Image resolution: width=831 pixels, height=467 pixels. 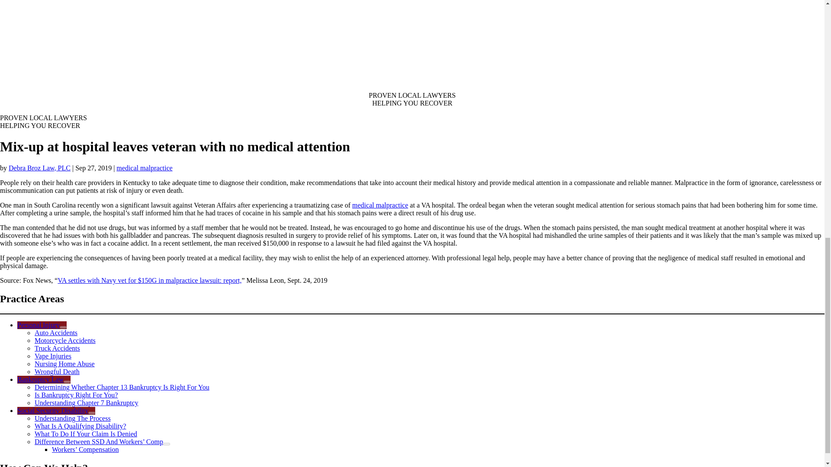 I want to click on Motorcycle Accidents, so click(x=65, y=340).